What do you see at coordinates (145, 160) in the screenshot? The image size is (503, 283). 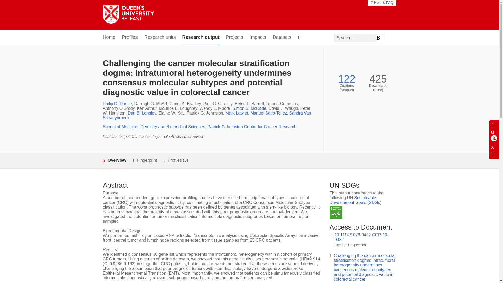 I see `Fingerprint` at bounding box center [145, 160].